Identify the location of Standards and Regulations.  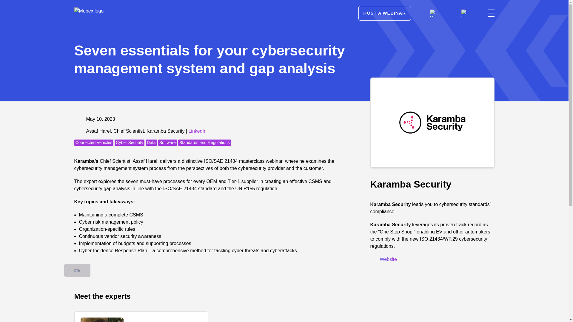
(204, 143).